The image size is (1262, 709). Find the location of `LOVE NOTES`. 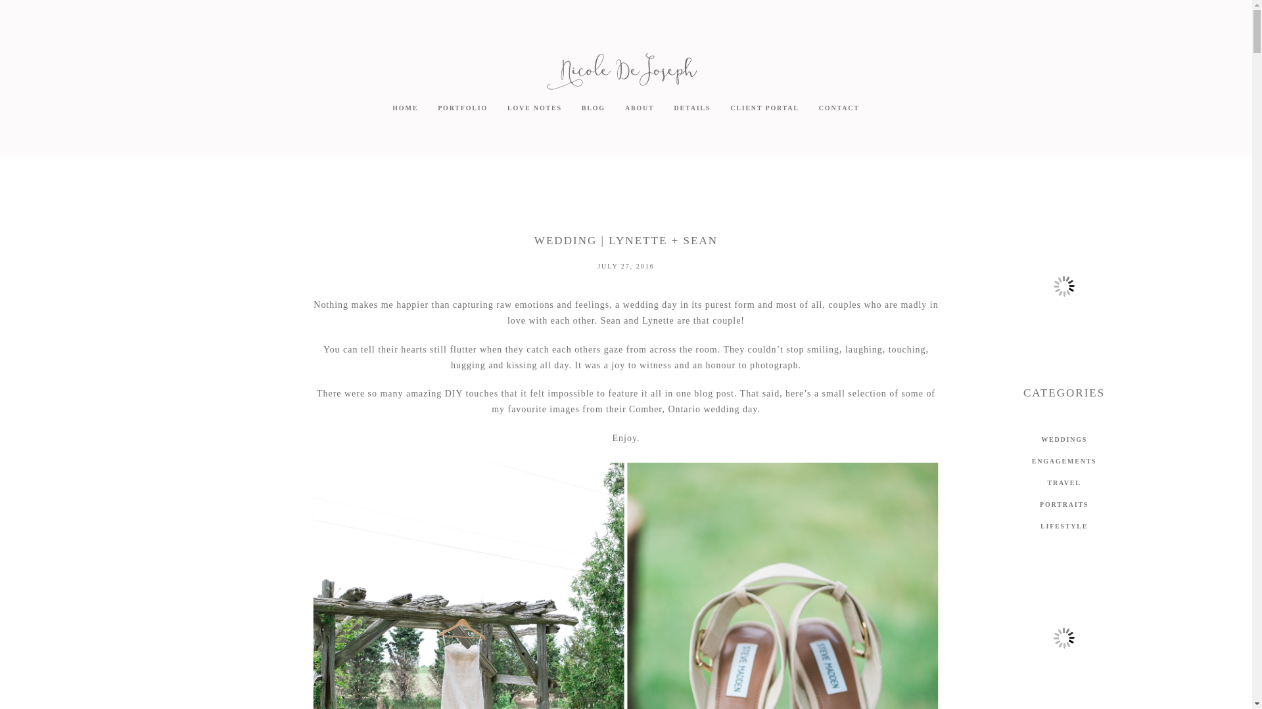

LOVE NOTES is located at coordinates (534, 108).